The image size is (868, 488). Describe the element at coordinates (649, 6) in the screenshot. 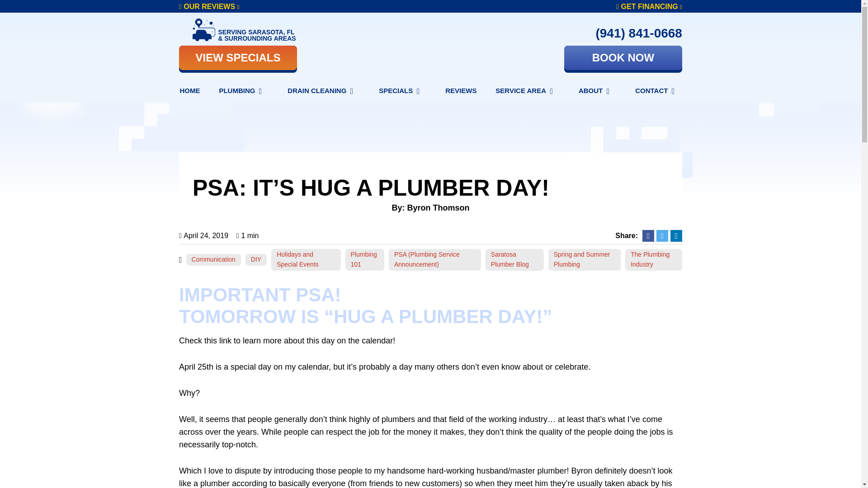

I see `GET FINANCING` at that location.